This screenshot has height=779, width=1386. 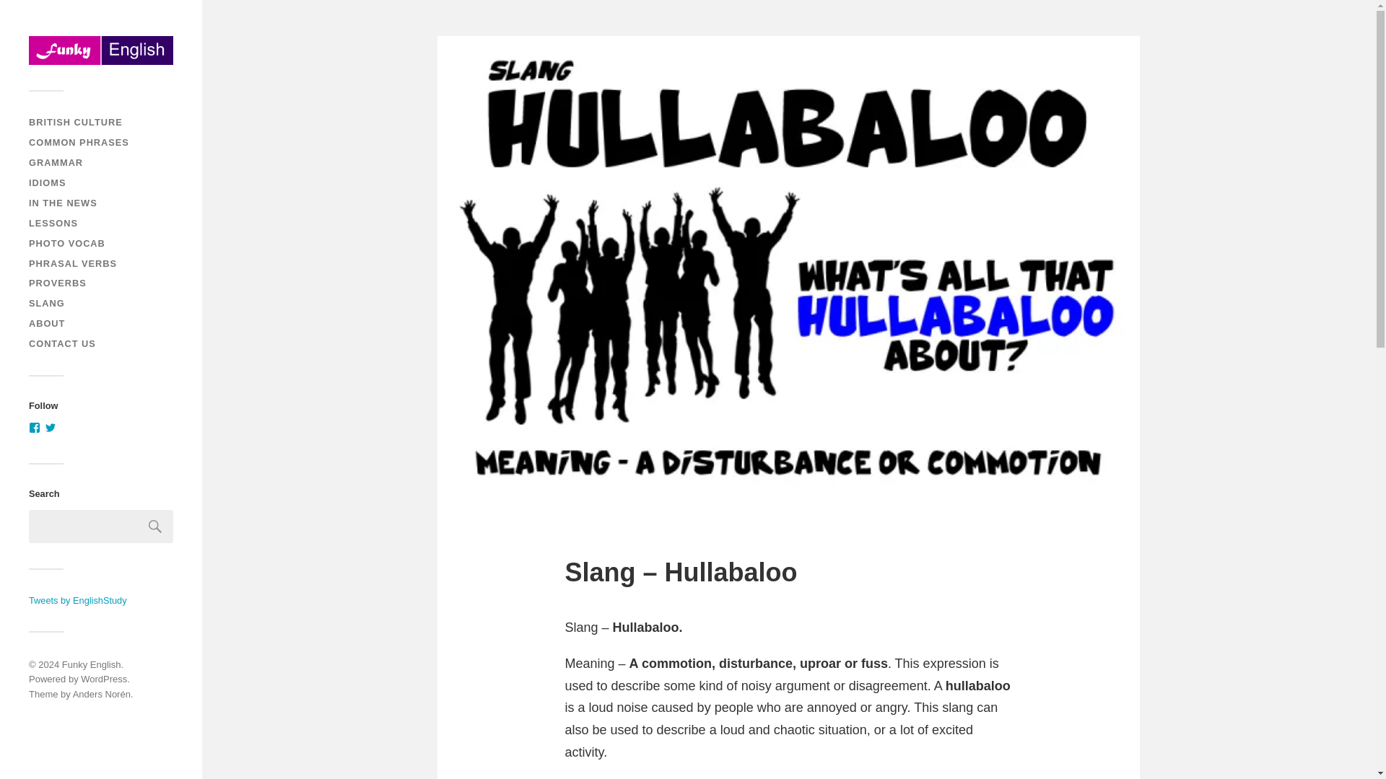 I want to click on GRAMMAR, so click(x=56, y=163).